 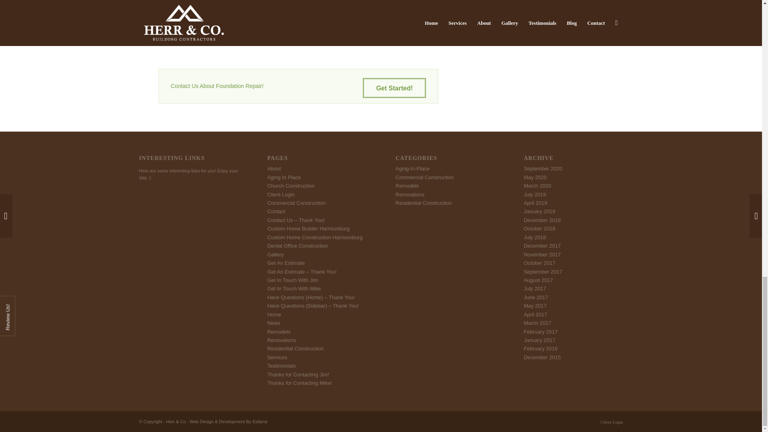 What do you see at coordinates (208, 22) in the screenshot?
I see `founded in 1988` at bounding box center [208, 22].